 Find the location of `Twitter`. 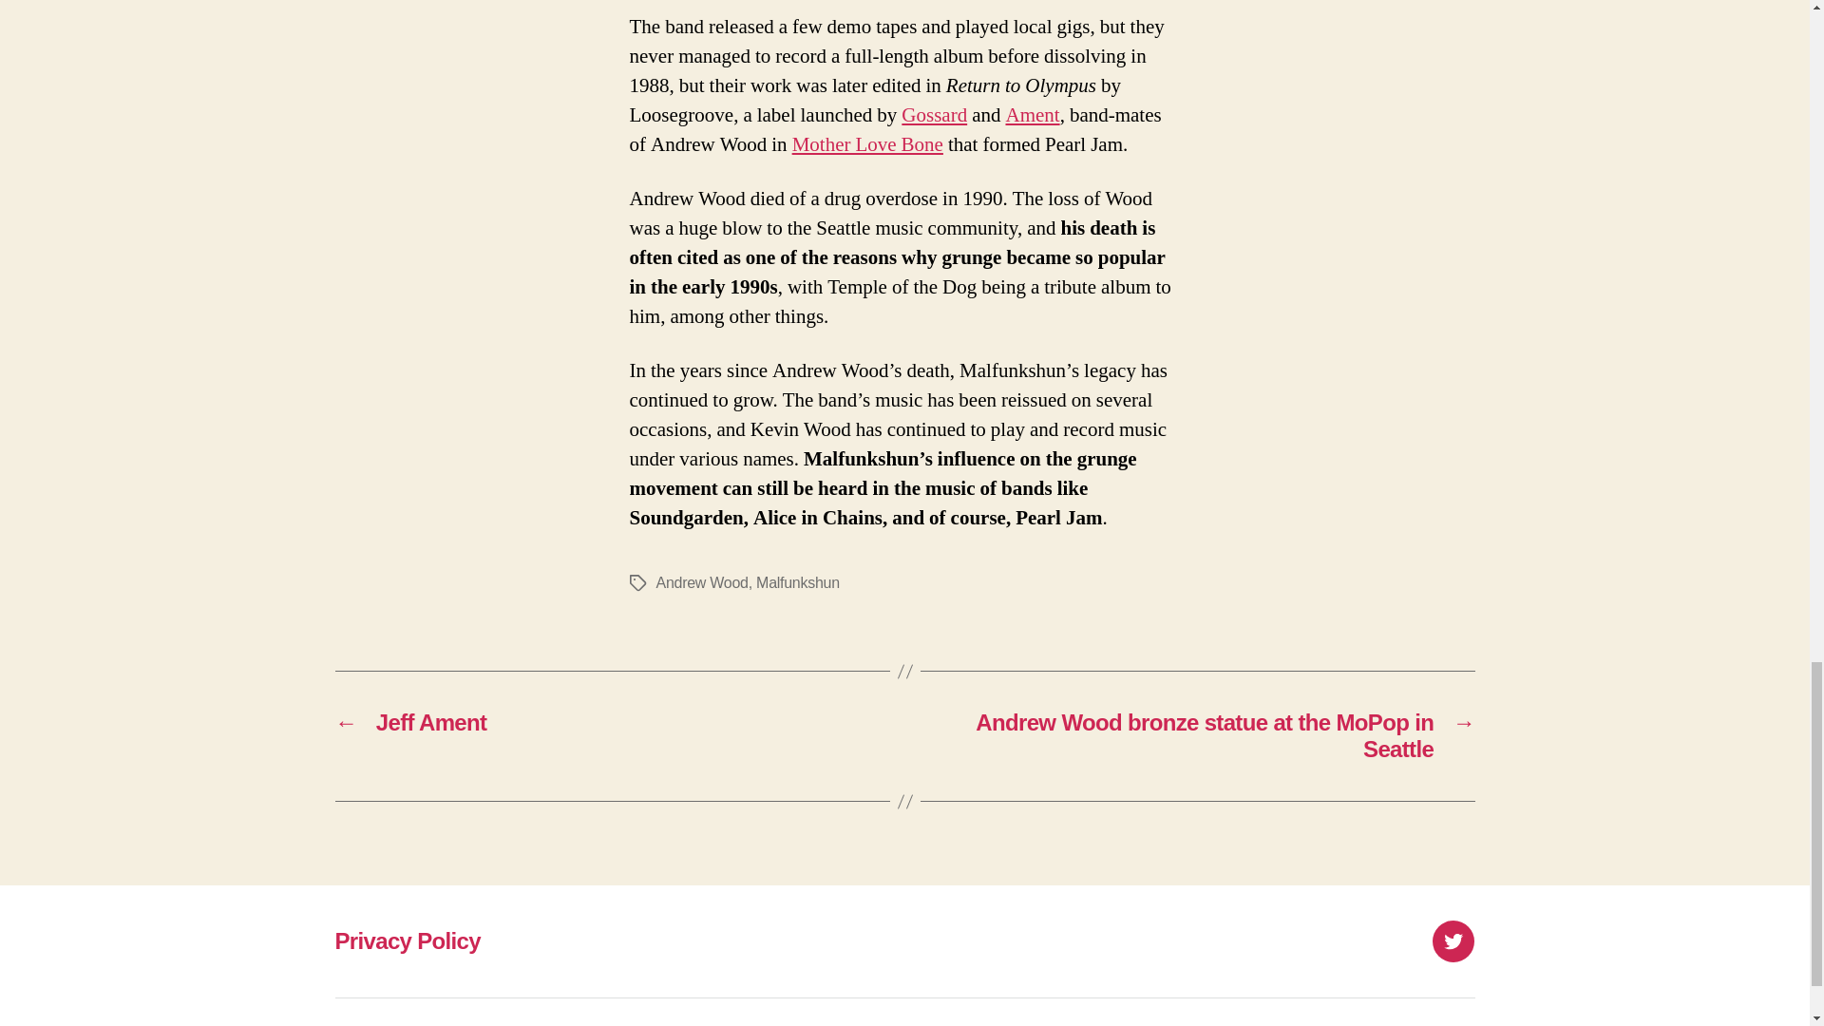

Twitter is located at coordinates (1453, 940).